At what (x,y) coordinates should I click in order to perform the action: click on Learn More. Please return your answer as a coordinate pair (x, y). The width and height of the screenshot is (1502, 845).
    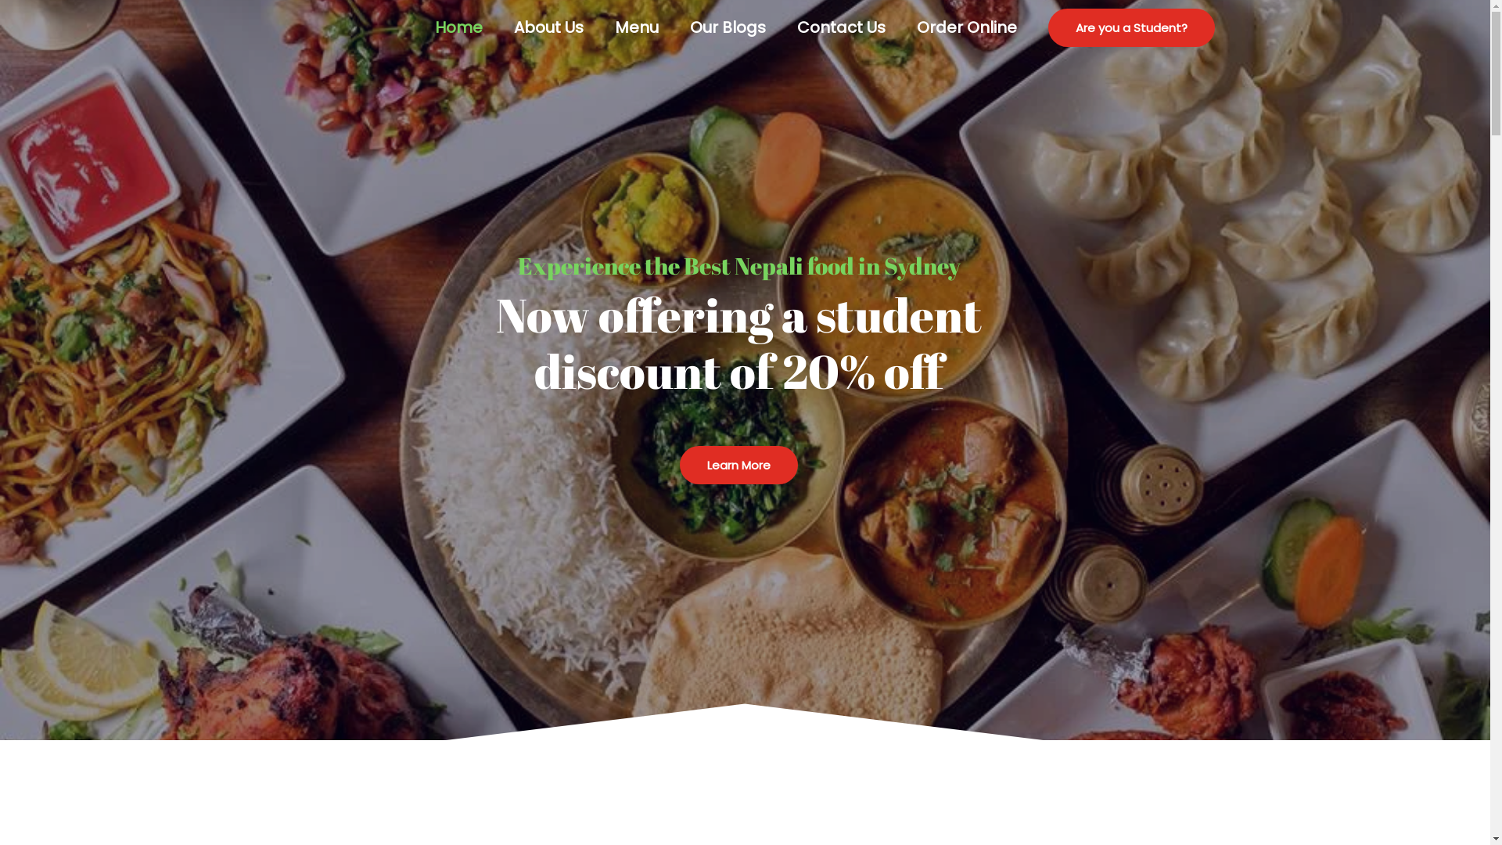
    Looking at the image, I should click on (738, 465).